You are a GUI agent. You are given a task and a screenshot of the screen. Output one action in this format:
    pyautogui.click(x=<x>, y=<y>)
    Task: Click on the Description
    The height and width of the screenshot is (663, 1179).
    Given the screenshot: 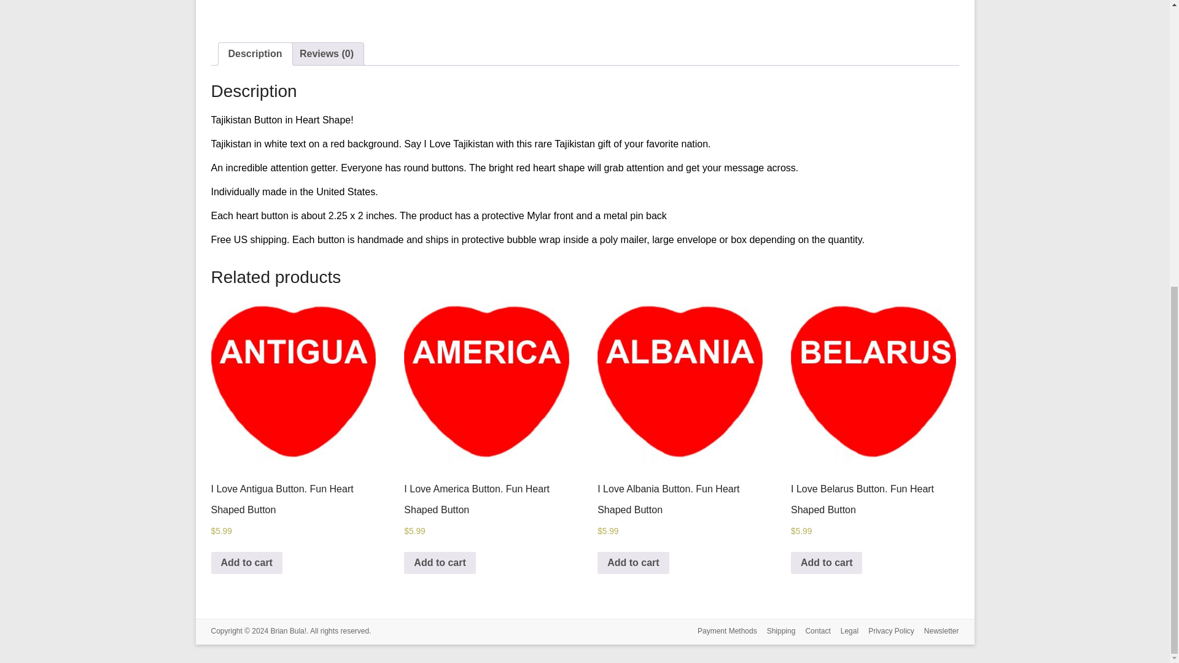 What is the action you would take?
    pyautogui.click(x=255, y=54)
    